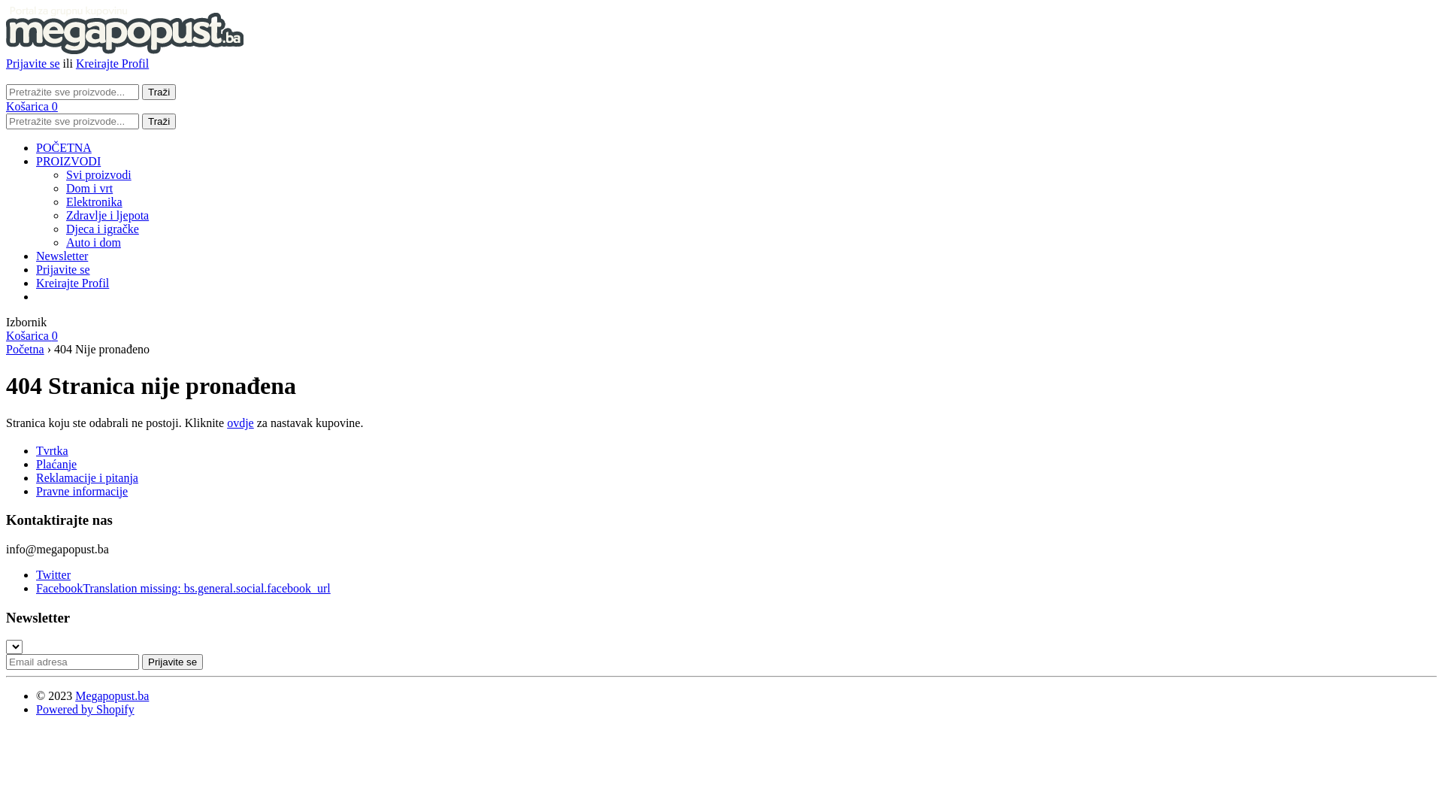  What do you see at coordinates (62, 256) in the screenshot?
I see `Newsletter` at bounding box center [62, 256].